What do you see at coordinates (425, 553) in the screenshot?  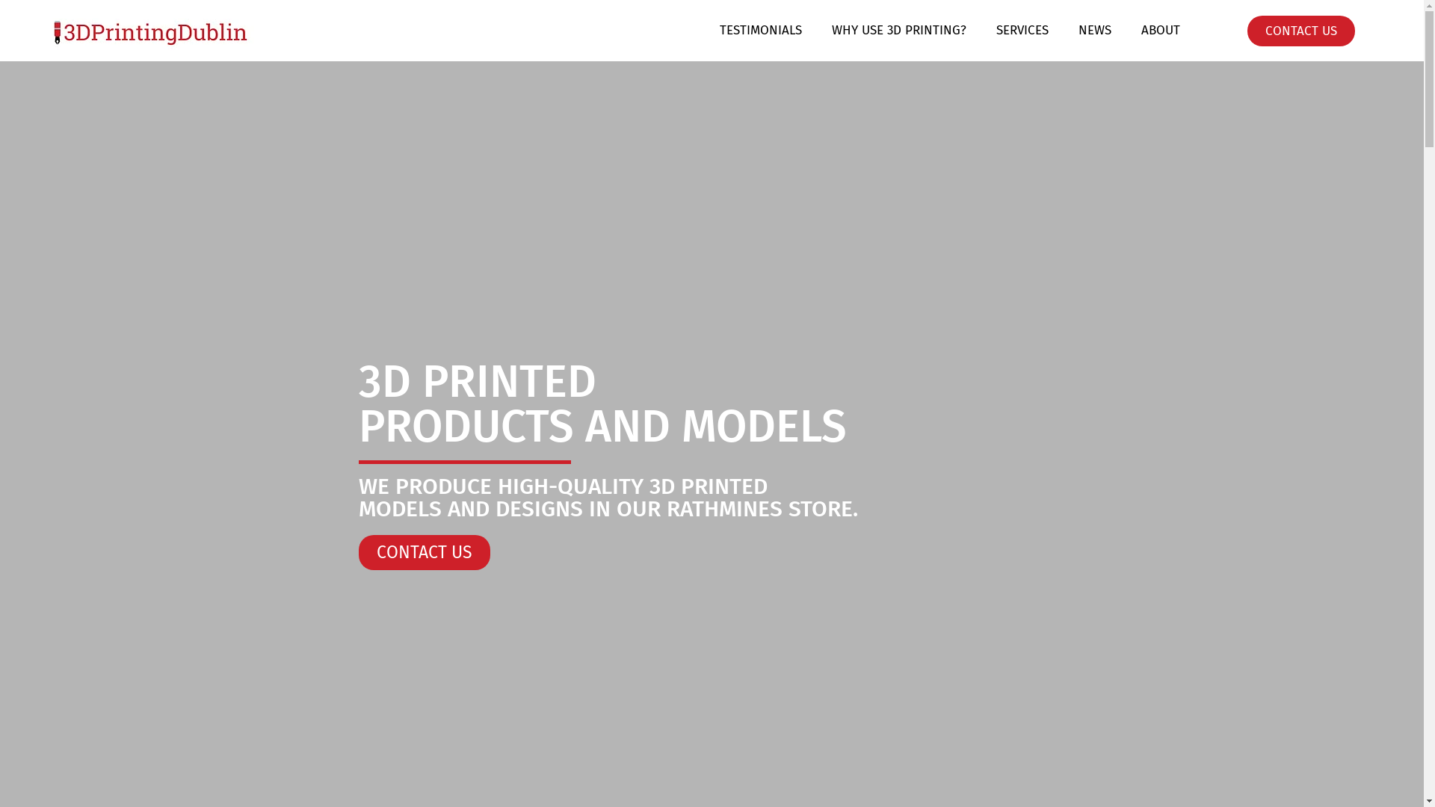 I see `CONTACT US` at bounding box center [425, 553].